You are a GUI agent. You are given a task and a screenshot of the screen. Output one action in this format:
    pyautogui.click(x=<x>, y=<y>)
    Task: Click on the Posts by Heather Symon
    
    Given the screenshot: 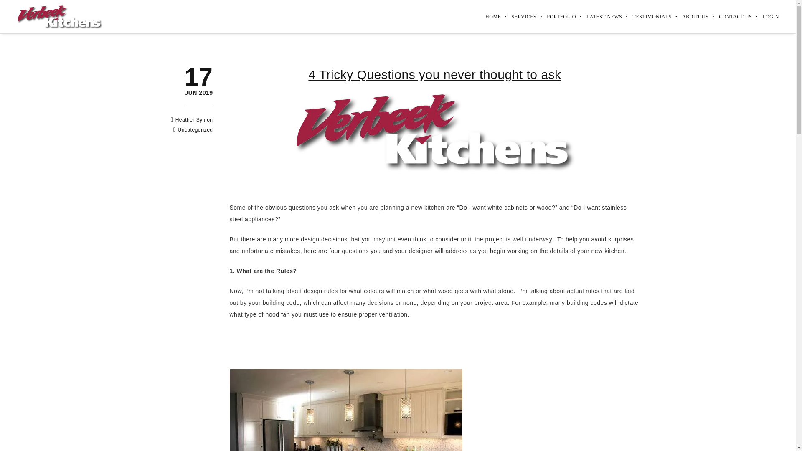 What is the action you would take?
    pyautogui.click(x=195, y=129)
    